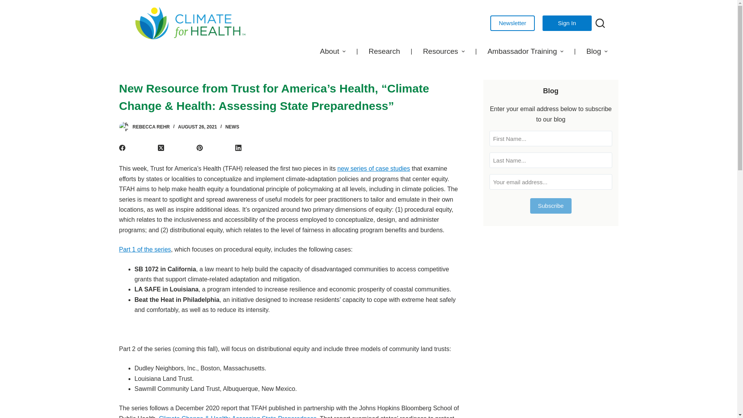 The width and height of the screenshot is (743, 418). I want to click on Skip to content, so click(8, 4).